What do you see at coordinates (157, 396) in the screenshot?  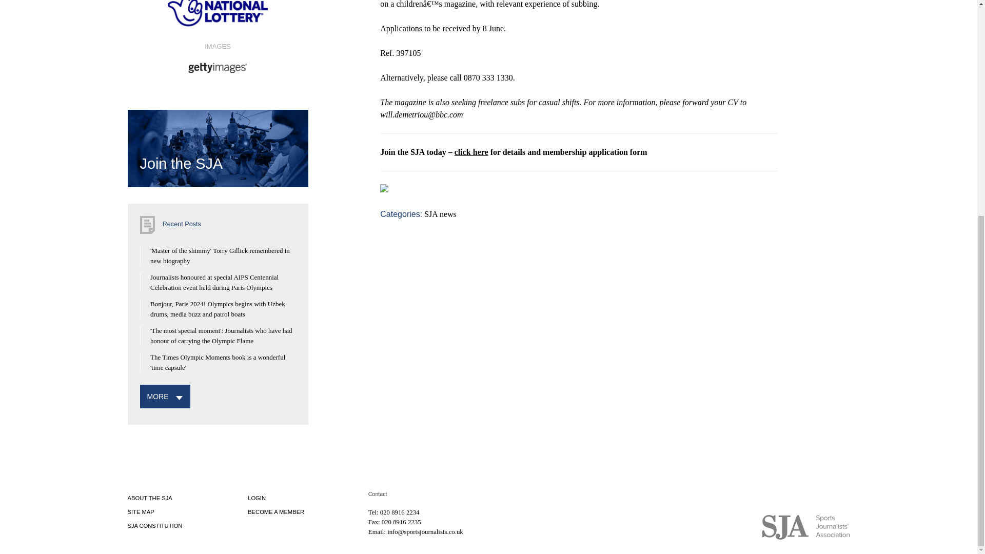 I see `View more posts from the archive` at bounding box center [157, 396].